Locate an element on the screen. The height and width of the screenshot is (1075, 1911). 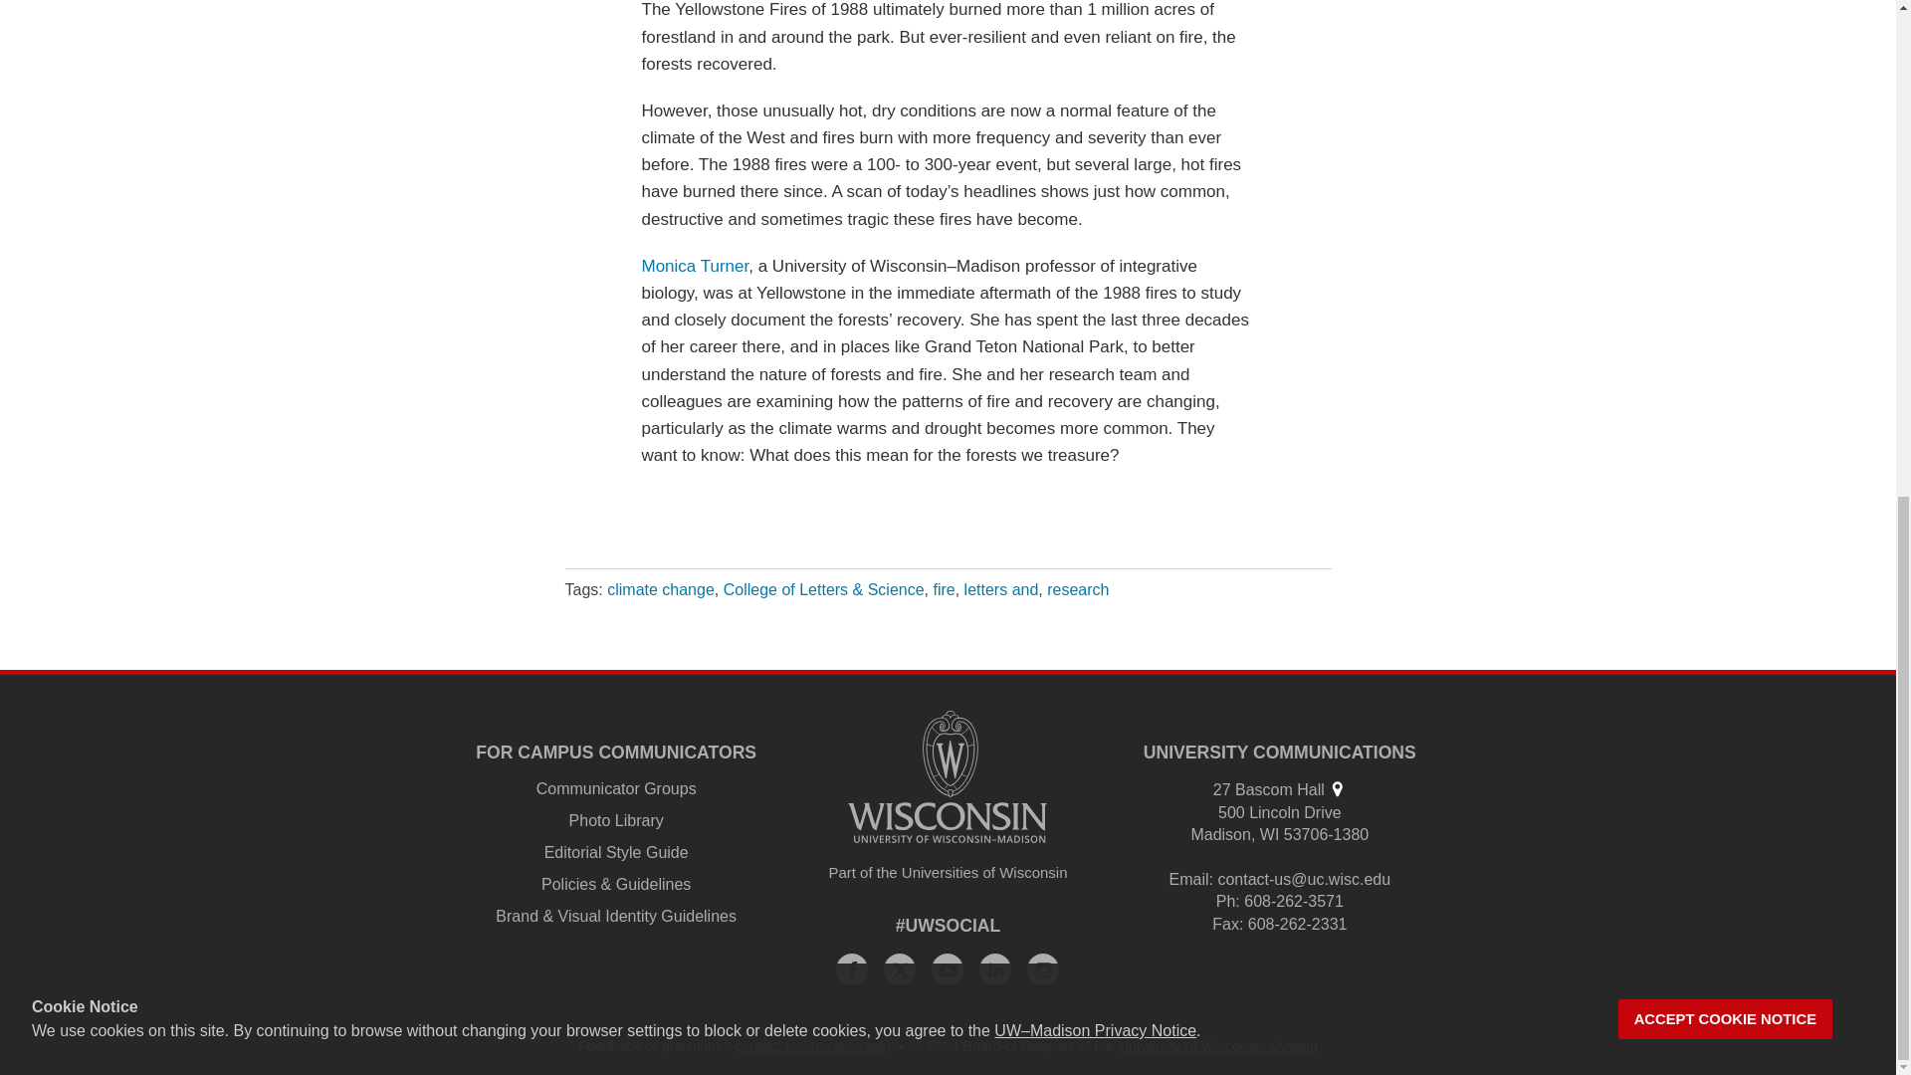
Social media links is located at coordinates (949, 926).